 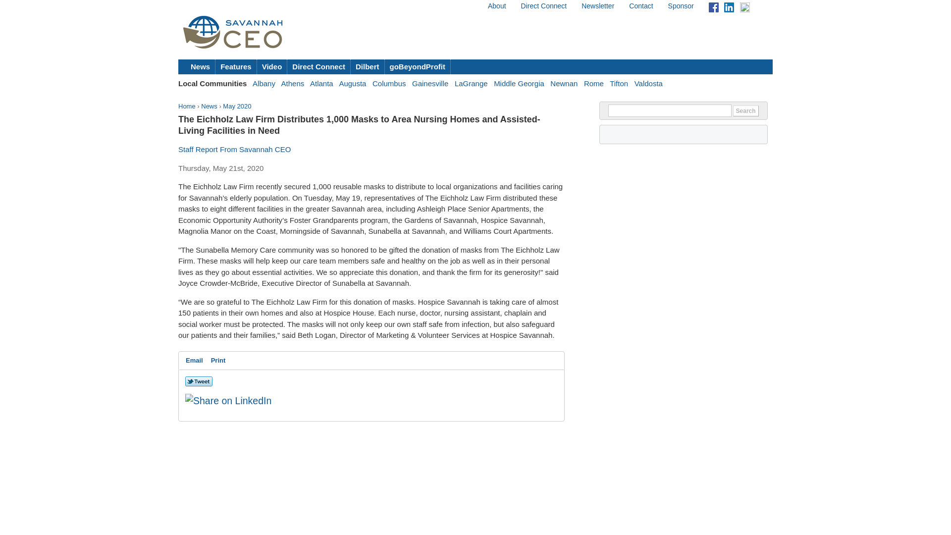 What do you see at coordinates (218, 361) in the screenshot?
I see `Print` at bounding box center [218, 361].